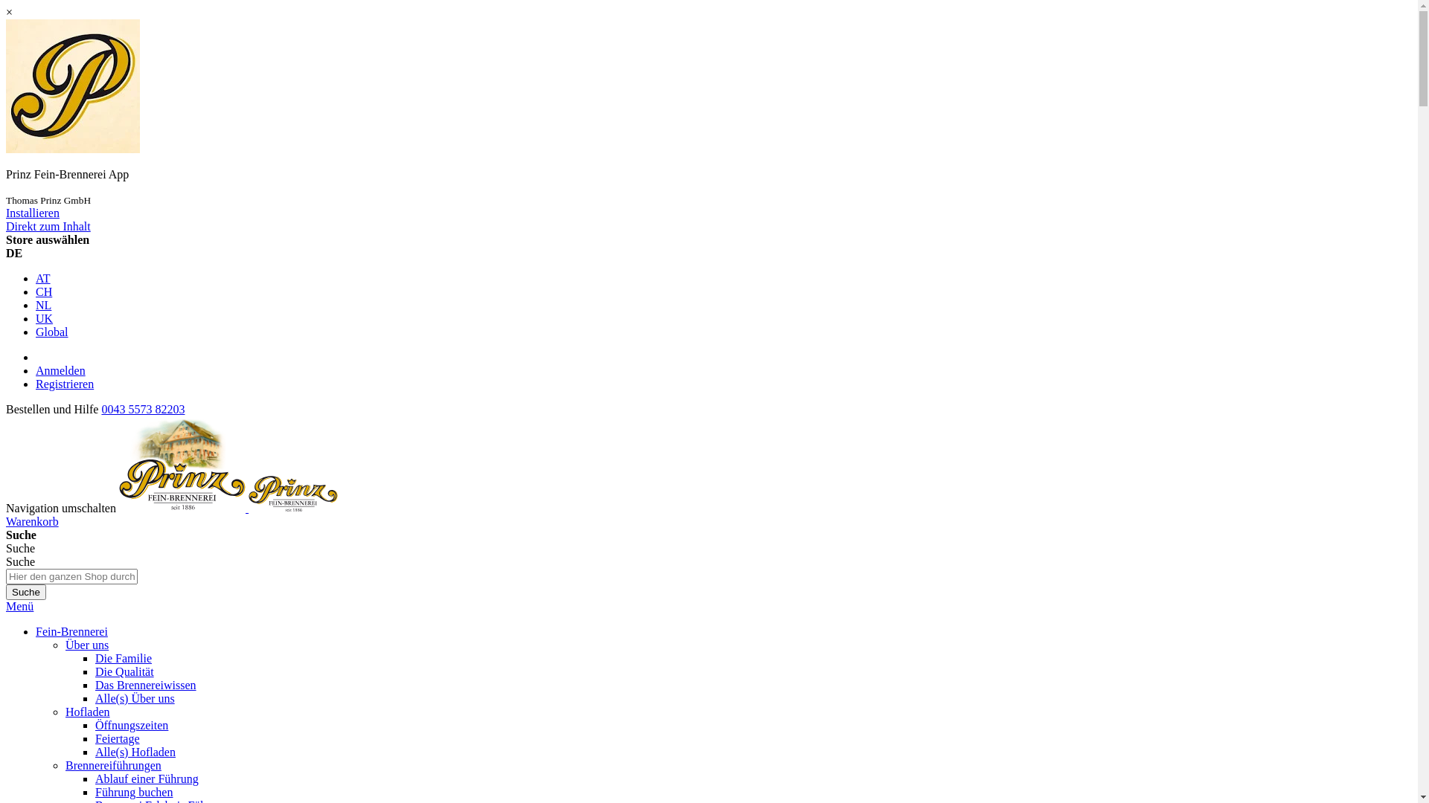 The width and height of the screenshot is (1429, 803). I want to click on Suche, so click(26, 592).